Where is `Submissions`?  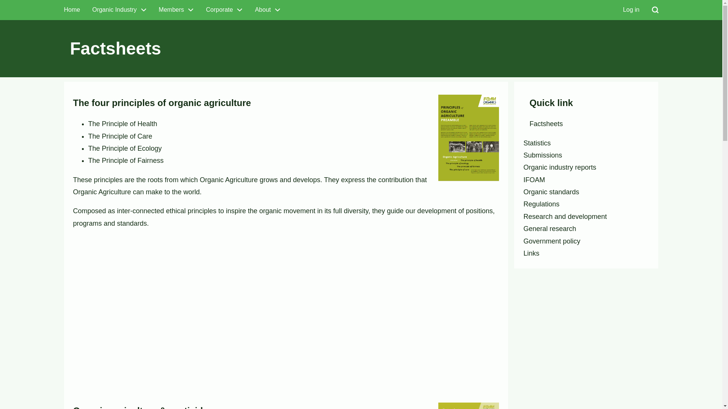 Submissions is located at coordinates (543, 155).